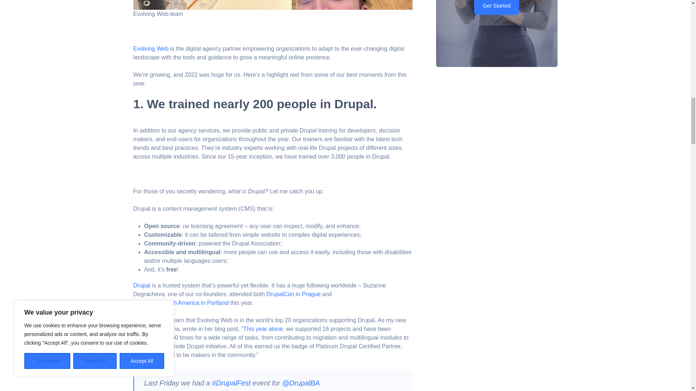  Describe the element at coordinates (262, 329) in the screenshot. I see `This year alone` at that location.